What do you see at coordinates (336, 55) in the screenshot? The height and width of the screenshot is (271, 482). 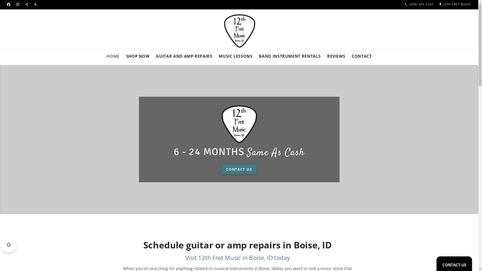 I see `REVIEWS` at bounding box center [336, 55].